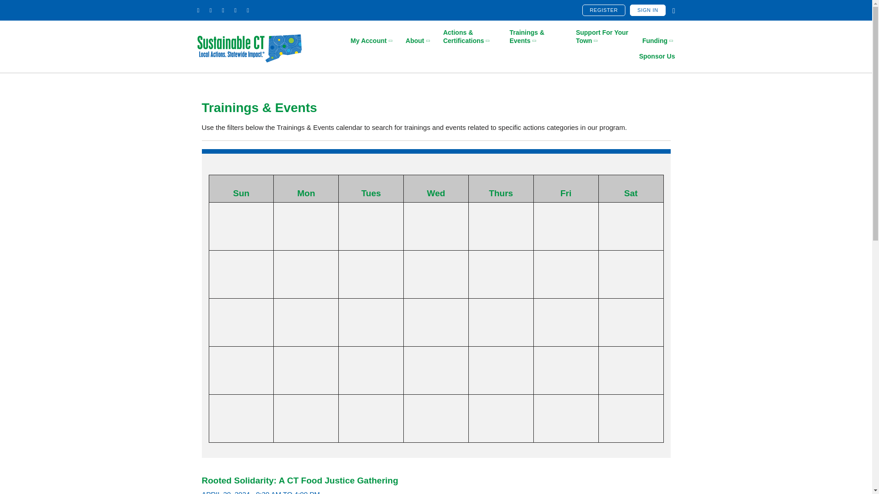 This screenshot has width=879, height=494. Describe the element at coordinates (603, 10) in the screenshot. I see `REGISTER` at that location.